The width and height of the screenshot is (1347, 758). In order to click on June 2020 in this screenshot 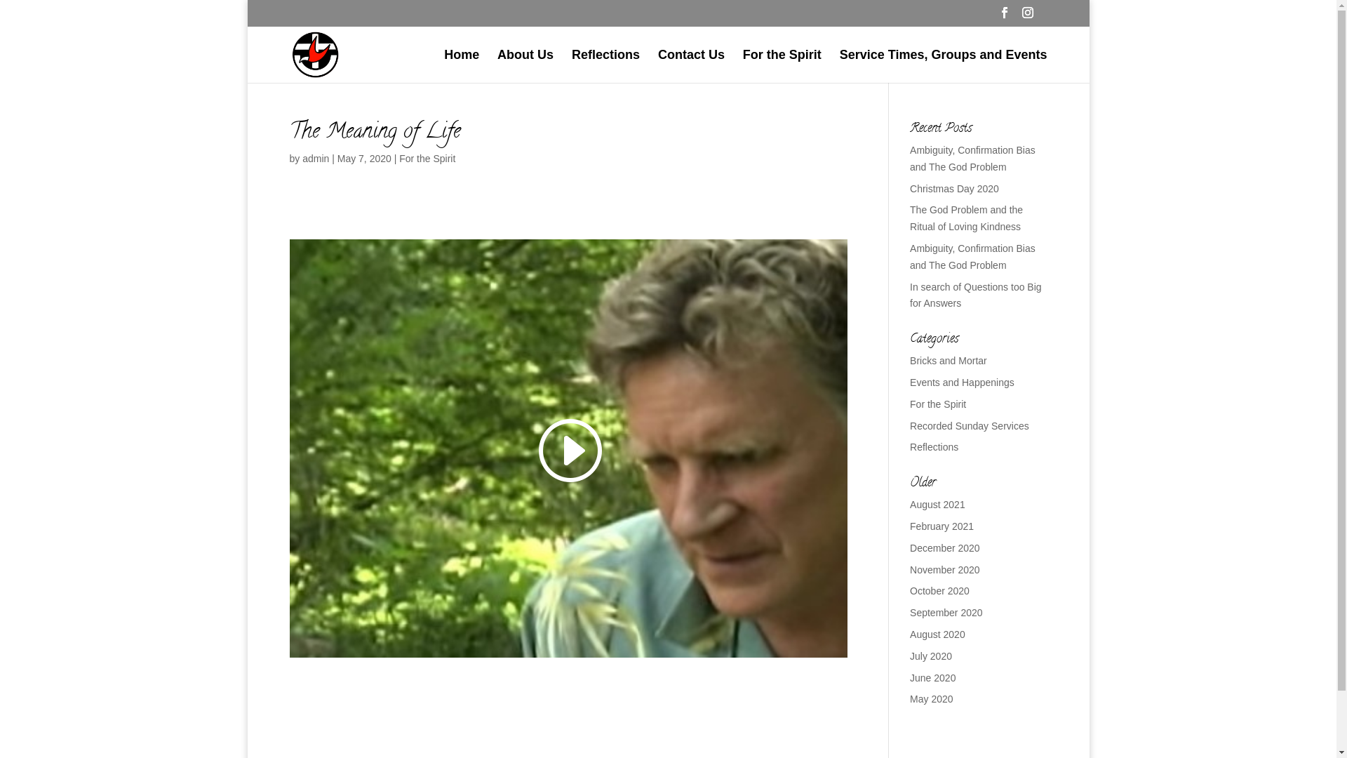, I will do `click(933, 678)`.